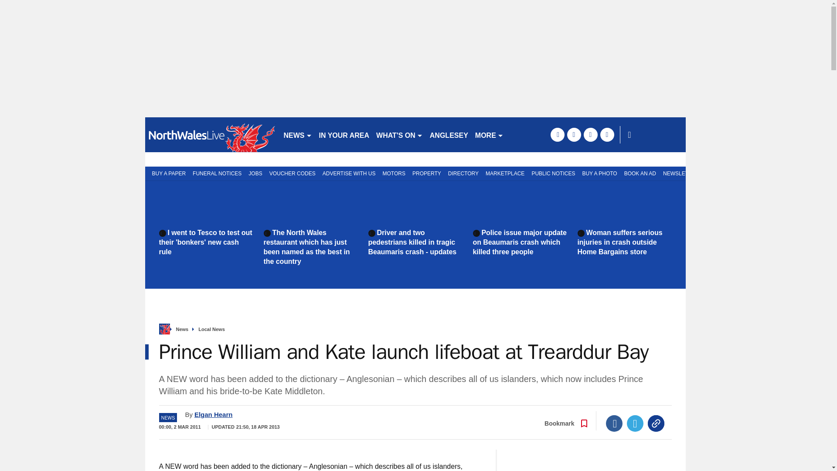 The width and height of the screenshot is (837, 471). Describe the element at coordinates (344, 134) in the screenshot. I see `IN YOUR AREA` at that location.